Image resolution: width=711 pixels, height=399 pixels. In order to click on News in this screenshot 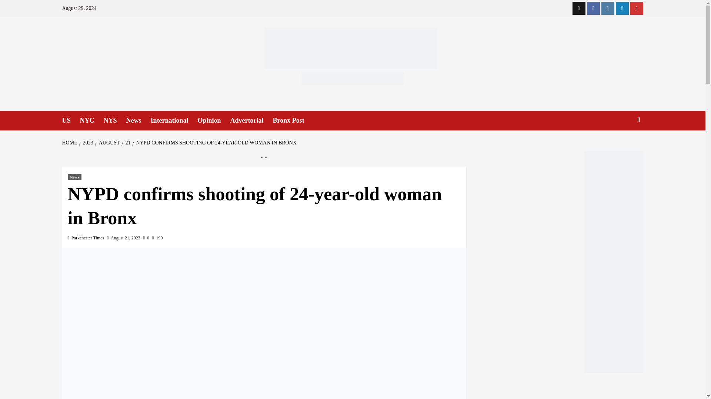, I will do `click(138, 120)`.